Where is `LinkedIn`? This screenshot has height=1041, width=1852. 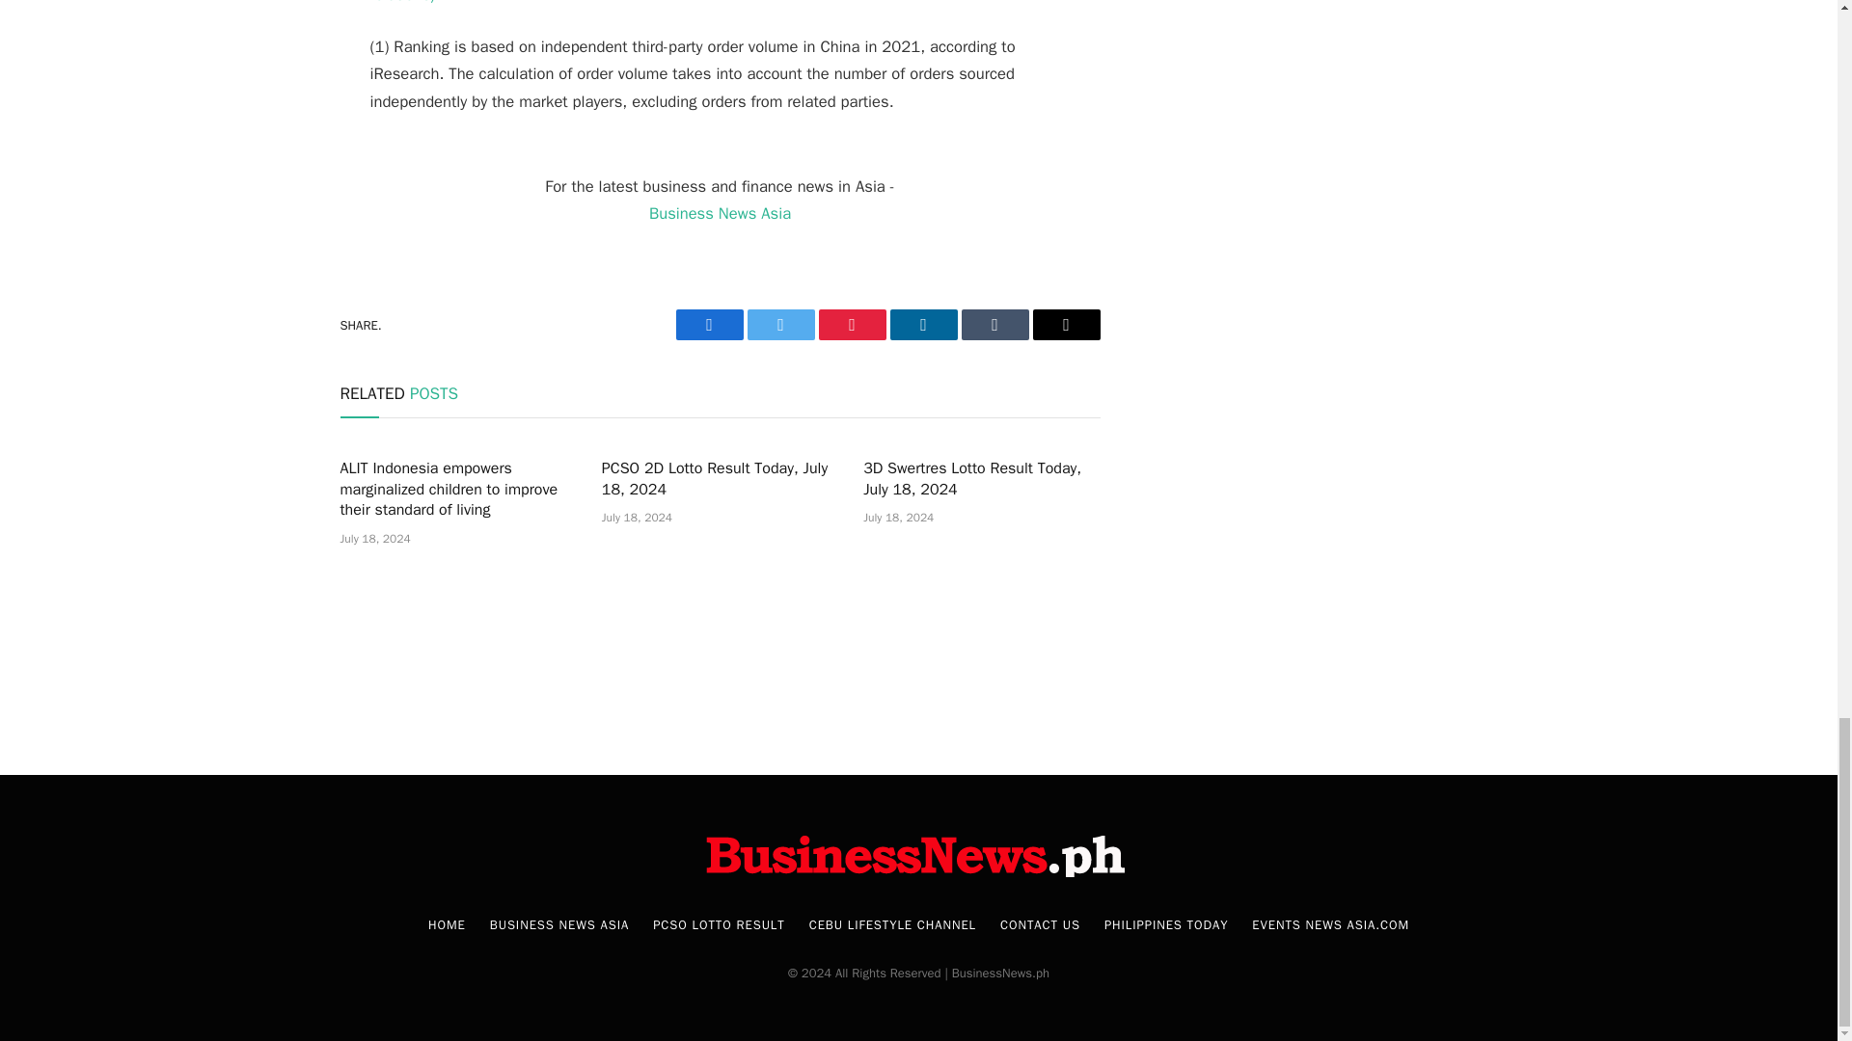 LinkedIn is located at coordinates (922, 324).